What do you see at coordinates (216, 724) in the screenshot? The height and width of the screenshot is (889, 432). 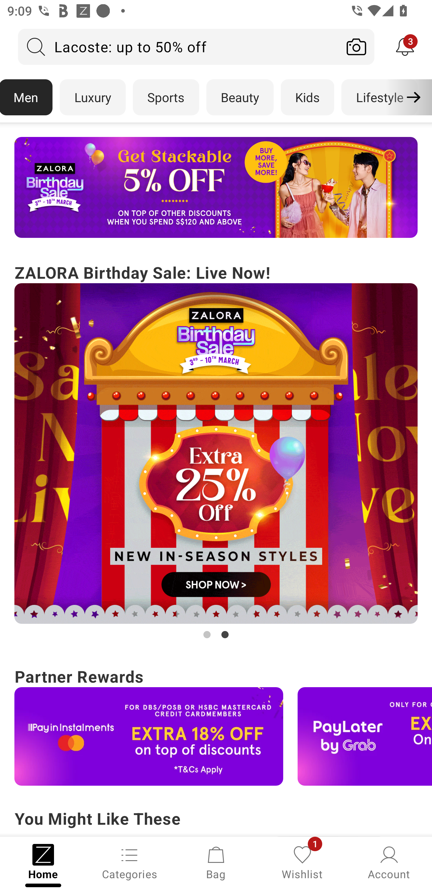 I see `Partner Rewards Campaign banner Campaign banner` at bounding box center [216, 724].